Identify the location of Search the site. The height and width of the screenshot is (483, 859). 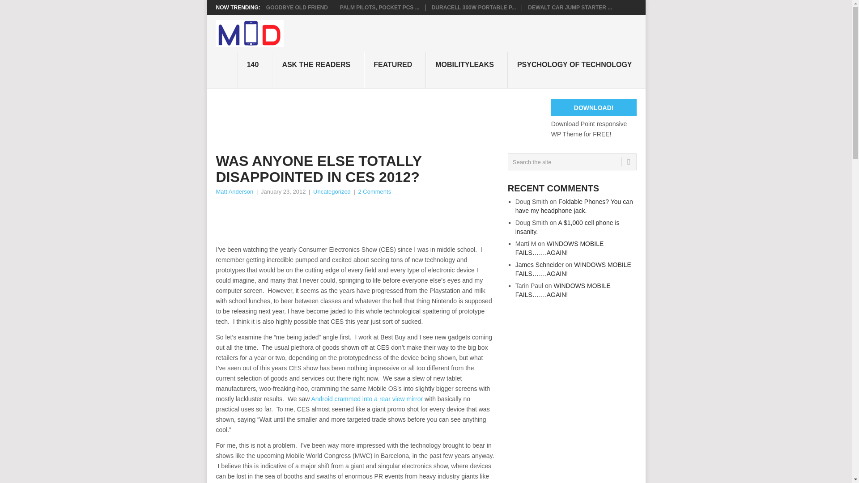
(572, 162).